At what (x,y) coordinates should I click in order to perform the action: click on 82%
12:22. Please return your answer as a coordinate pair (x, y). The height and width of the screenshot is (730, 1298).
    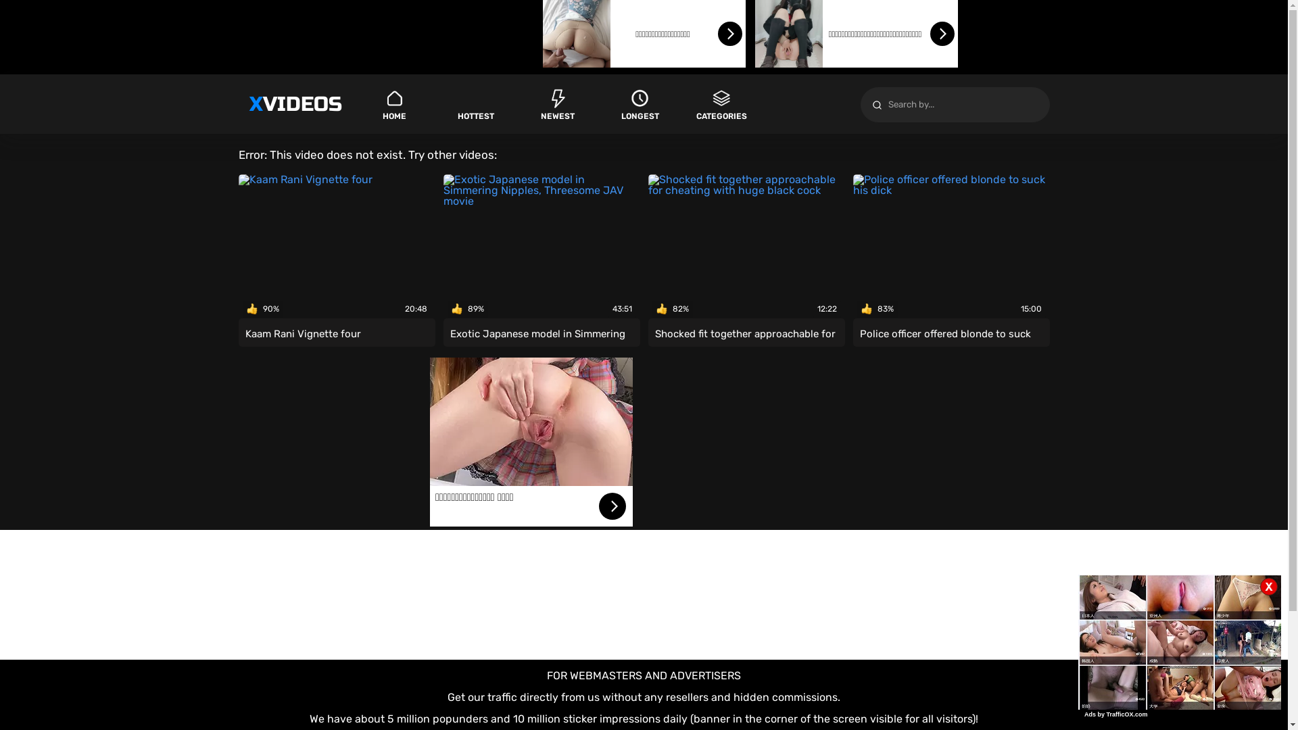
    Looking at the image, I should click on (746, 248).